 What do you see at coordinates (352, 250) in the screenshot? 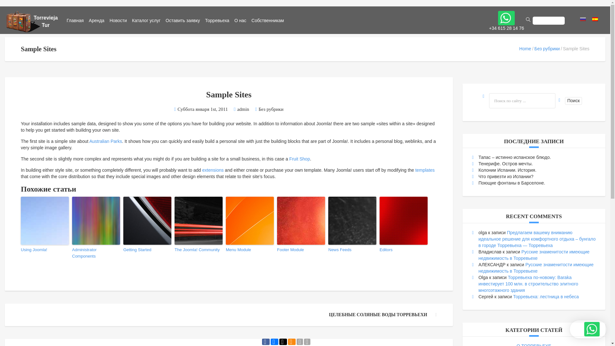
I see `News Feeds` at bounding box center [352, 250].